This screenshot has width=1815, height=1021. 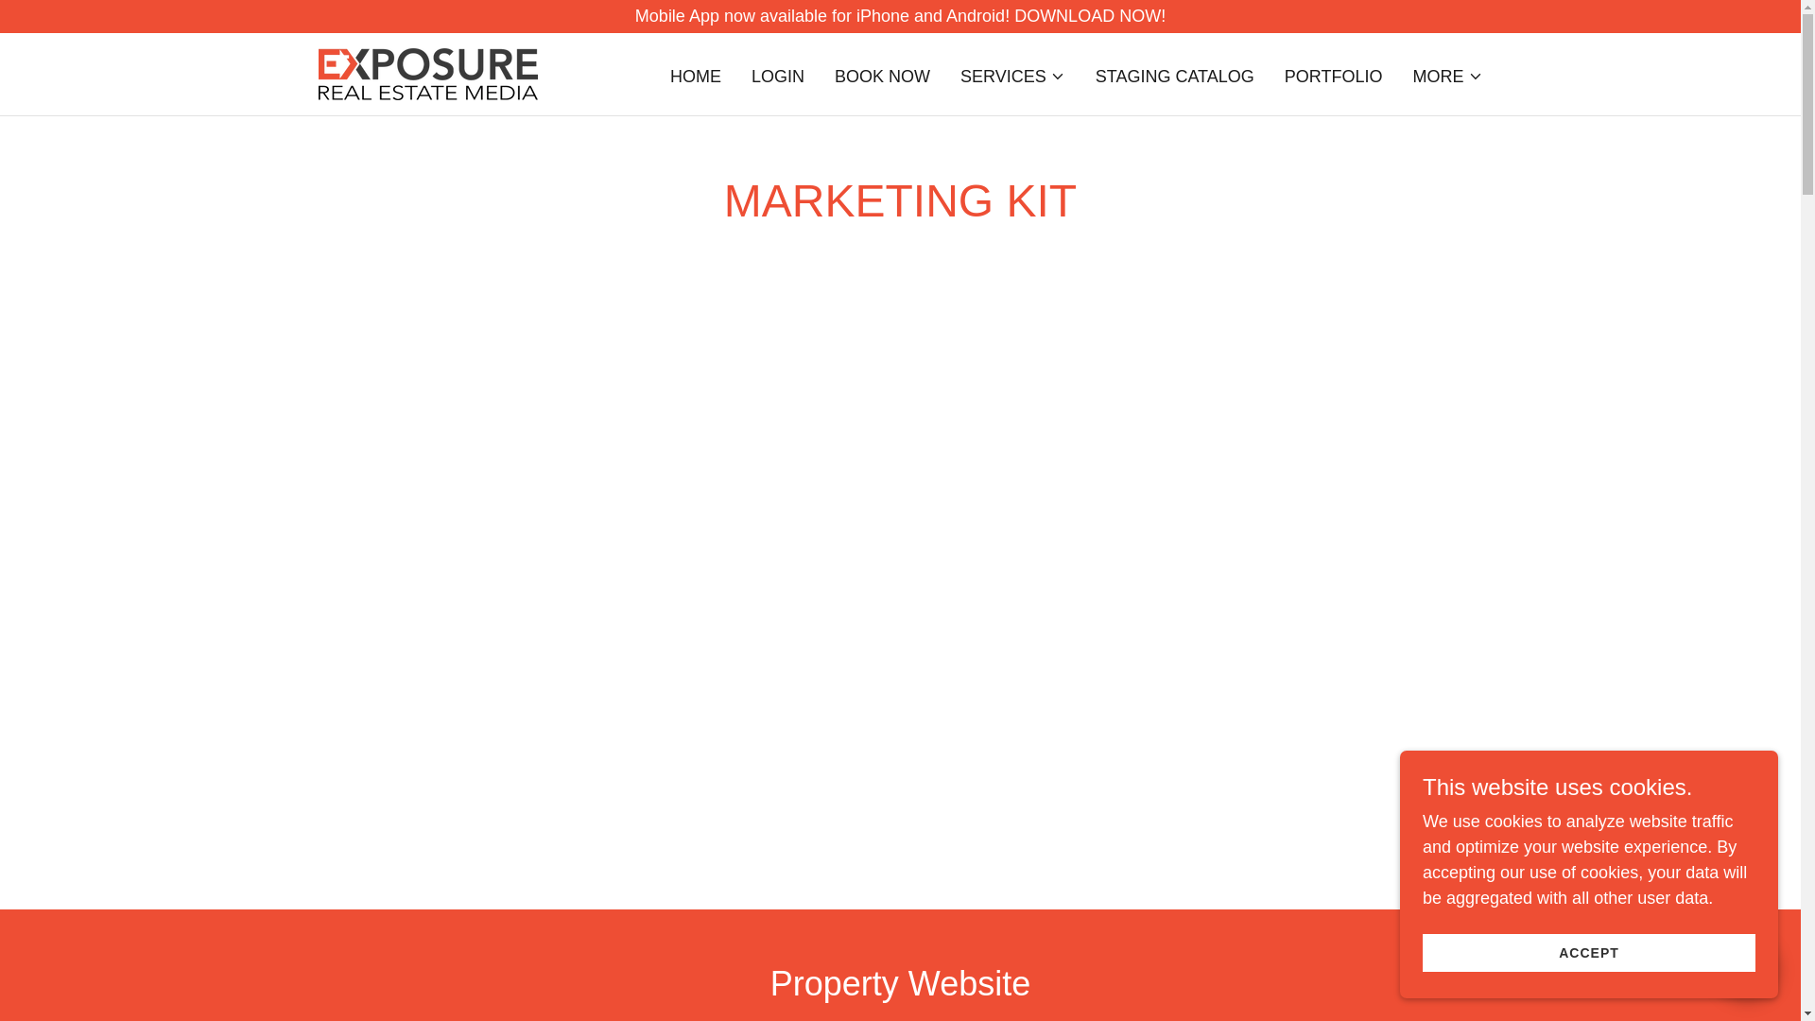 I want to click on HOME, so click(x=696, y=76).